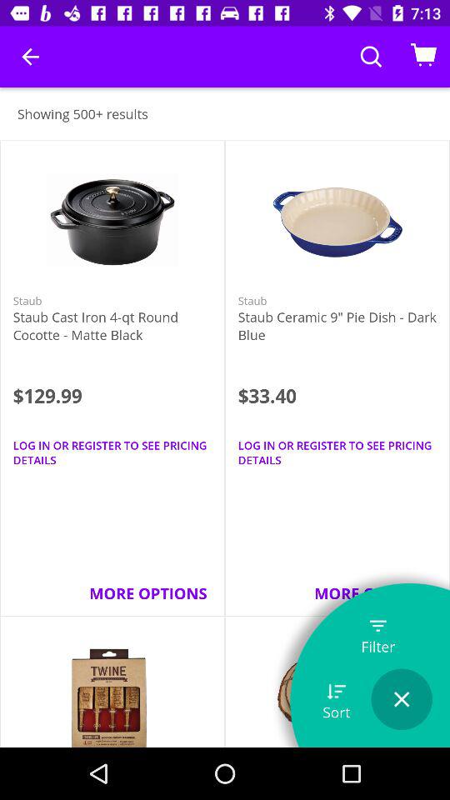 The height and width of the screenshot is (800, 450). What do you see at coordinates (402, 699) in the screenshot?
I see `tap icon next to sort` at bounding box center [402, 699].